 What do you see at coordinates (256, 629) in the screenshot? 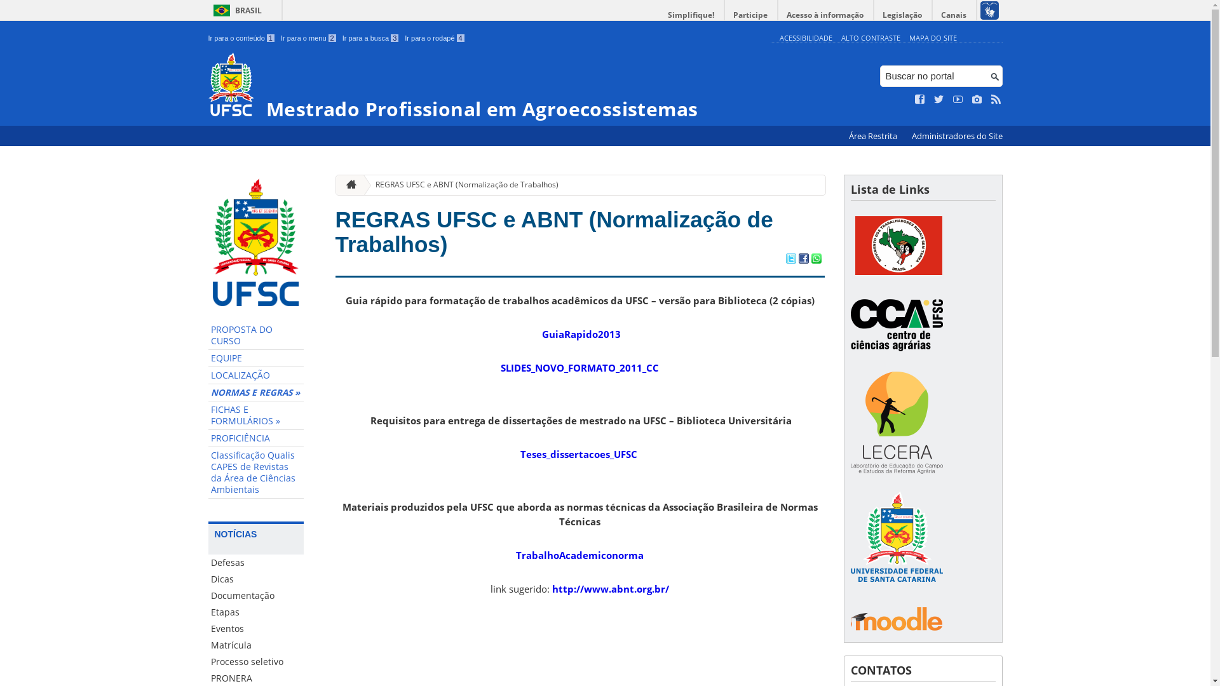
I see `Eventos` at bounding box center [256, 629].